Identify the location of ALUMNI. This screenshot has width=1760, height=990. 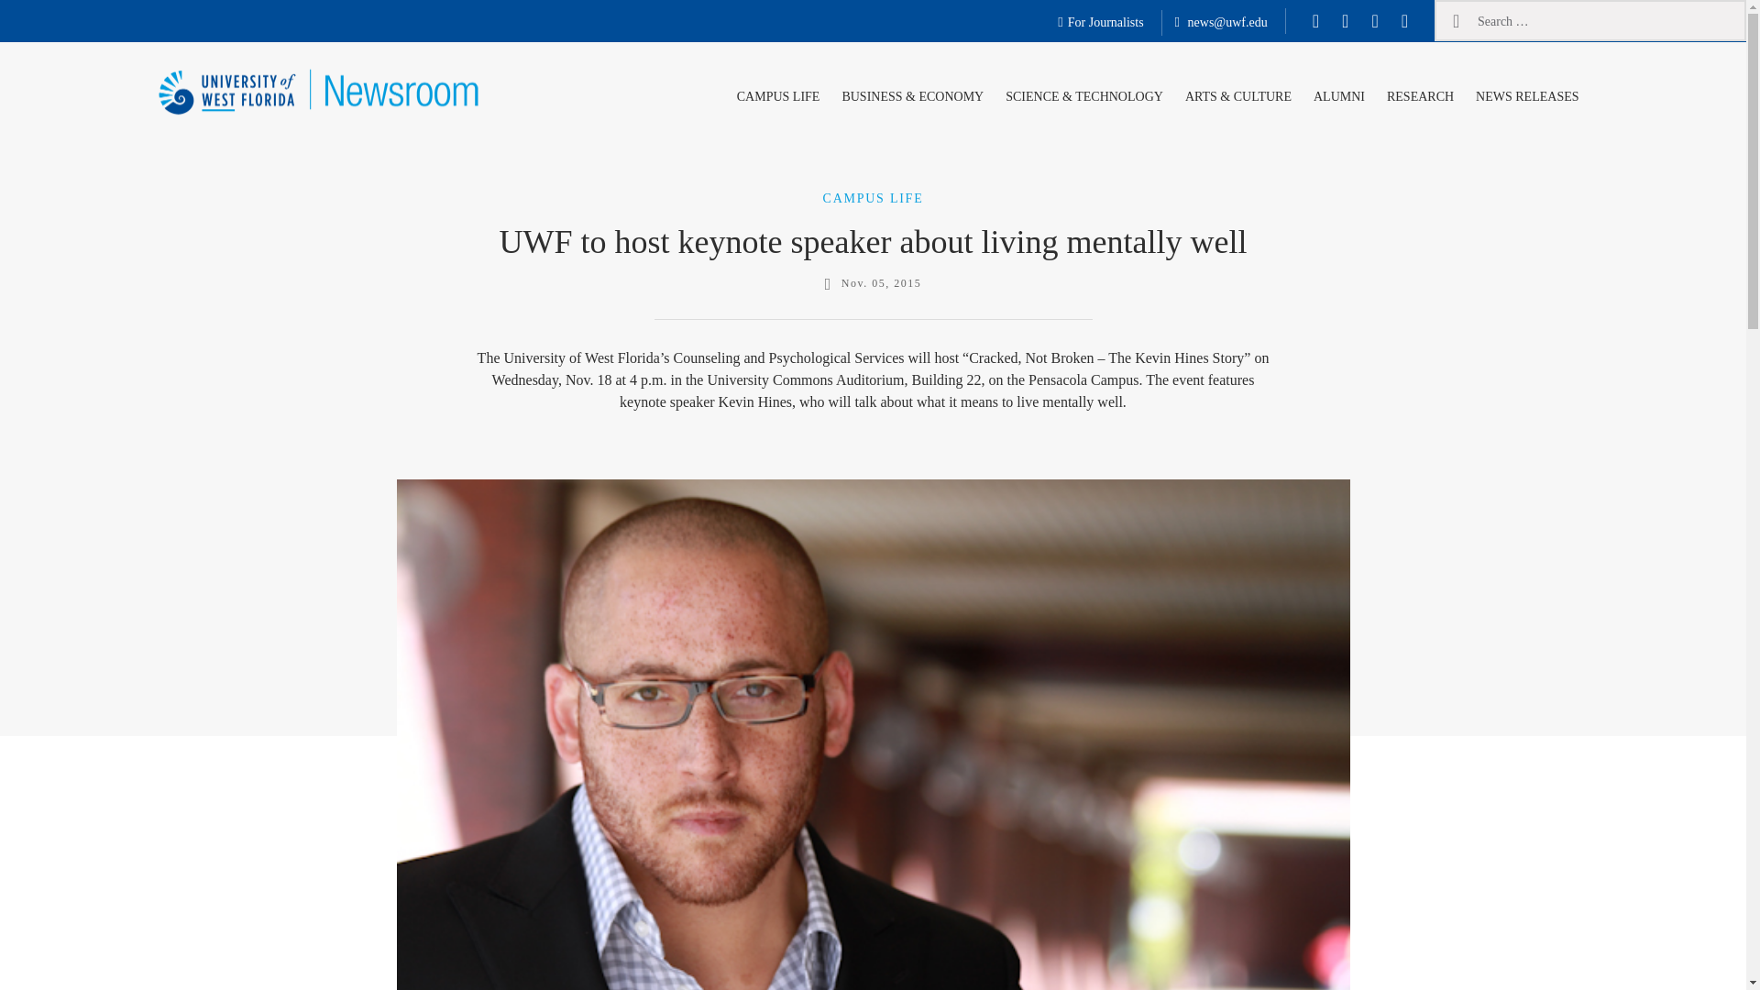
(1338, 93).